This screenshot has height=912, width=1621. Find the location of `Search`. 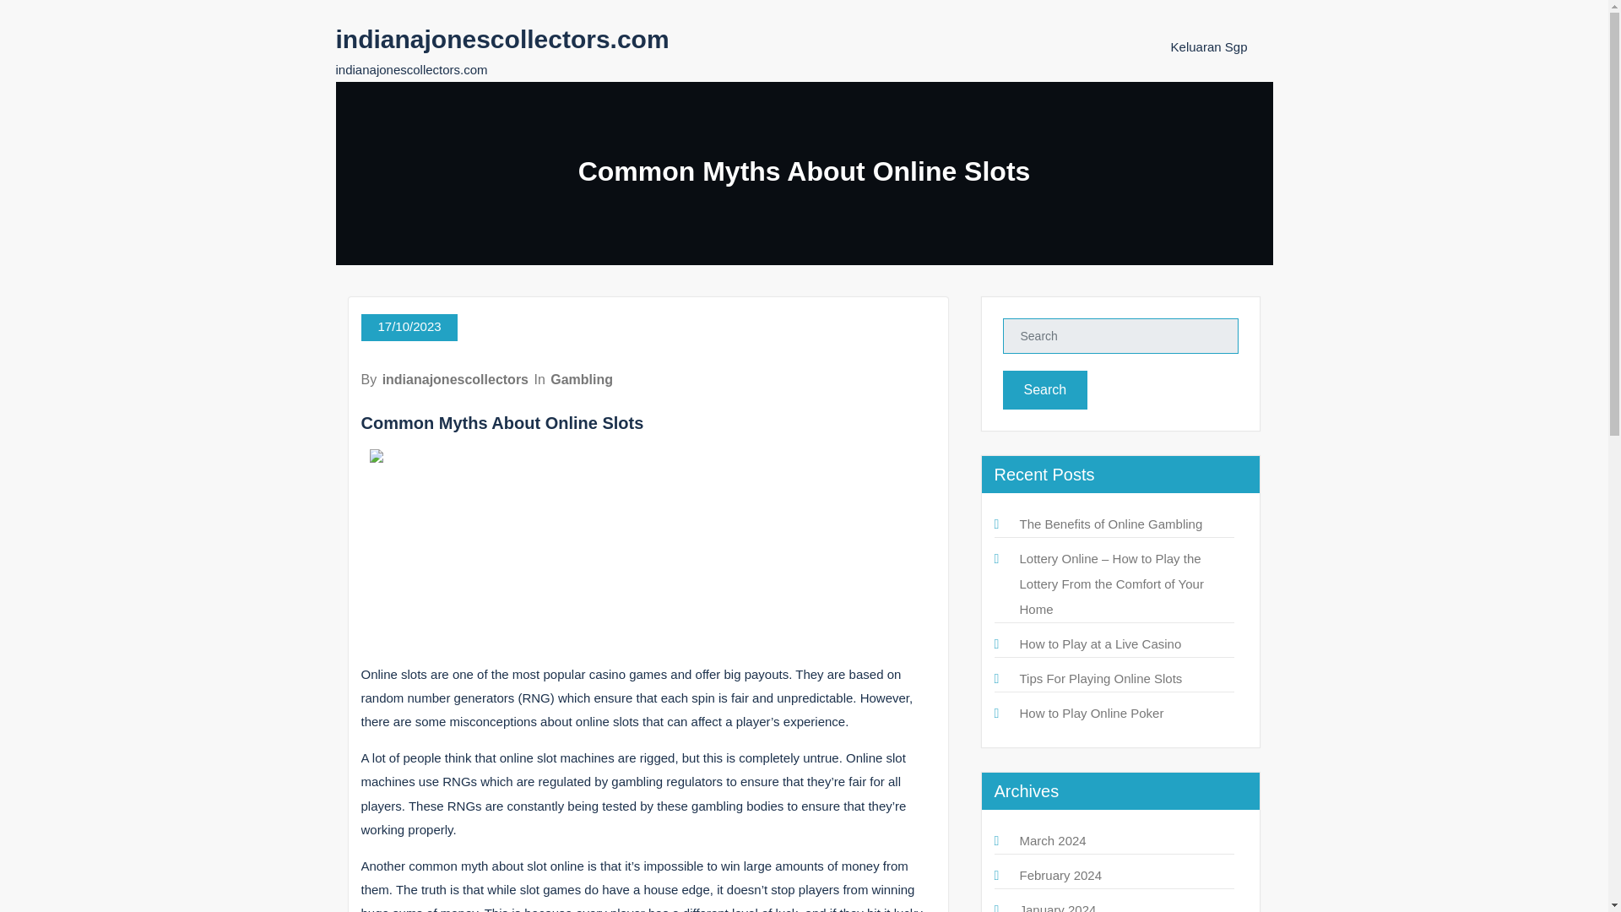

Search is located at coordinates (1045, 389).